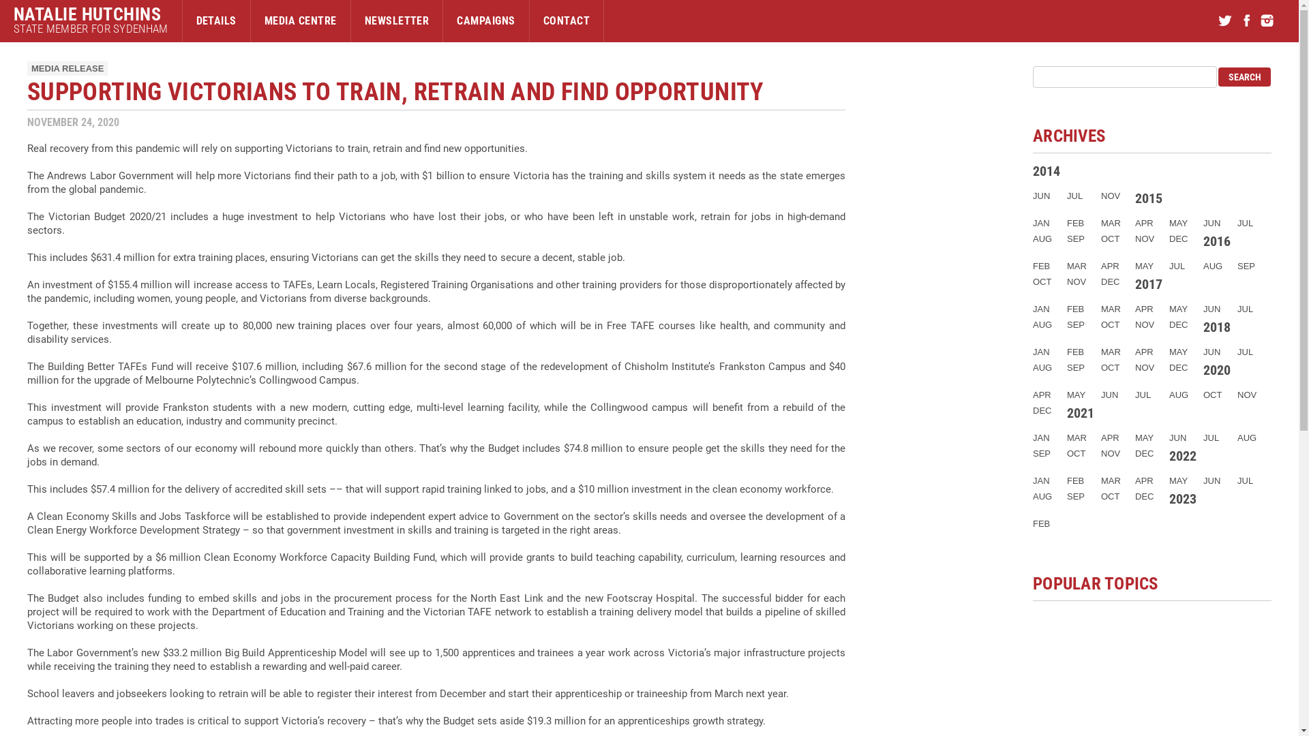 The height and width of the screenshot is (736, 1309). What do you see at coordinates (1042, 266) in the screenshot?
I see `FEB` at bounding box center [1042, 266].